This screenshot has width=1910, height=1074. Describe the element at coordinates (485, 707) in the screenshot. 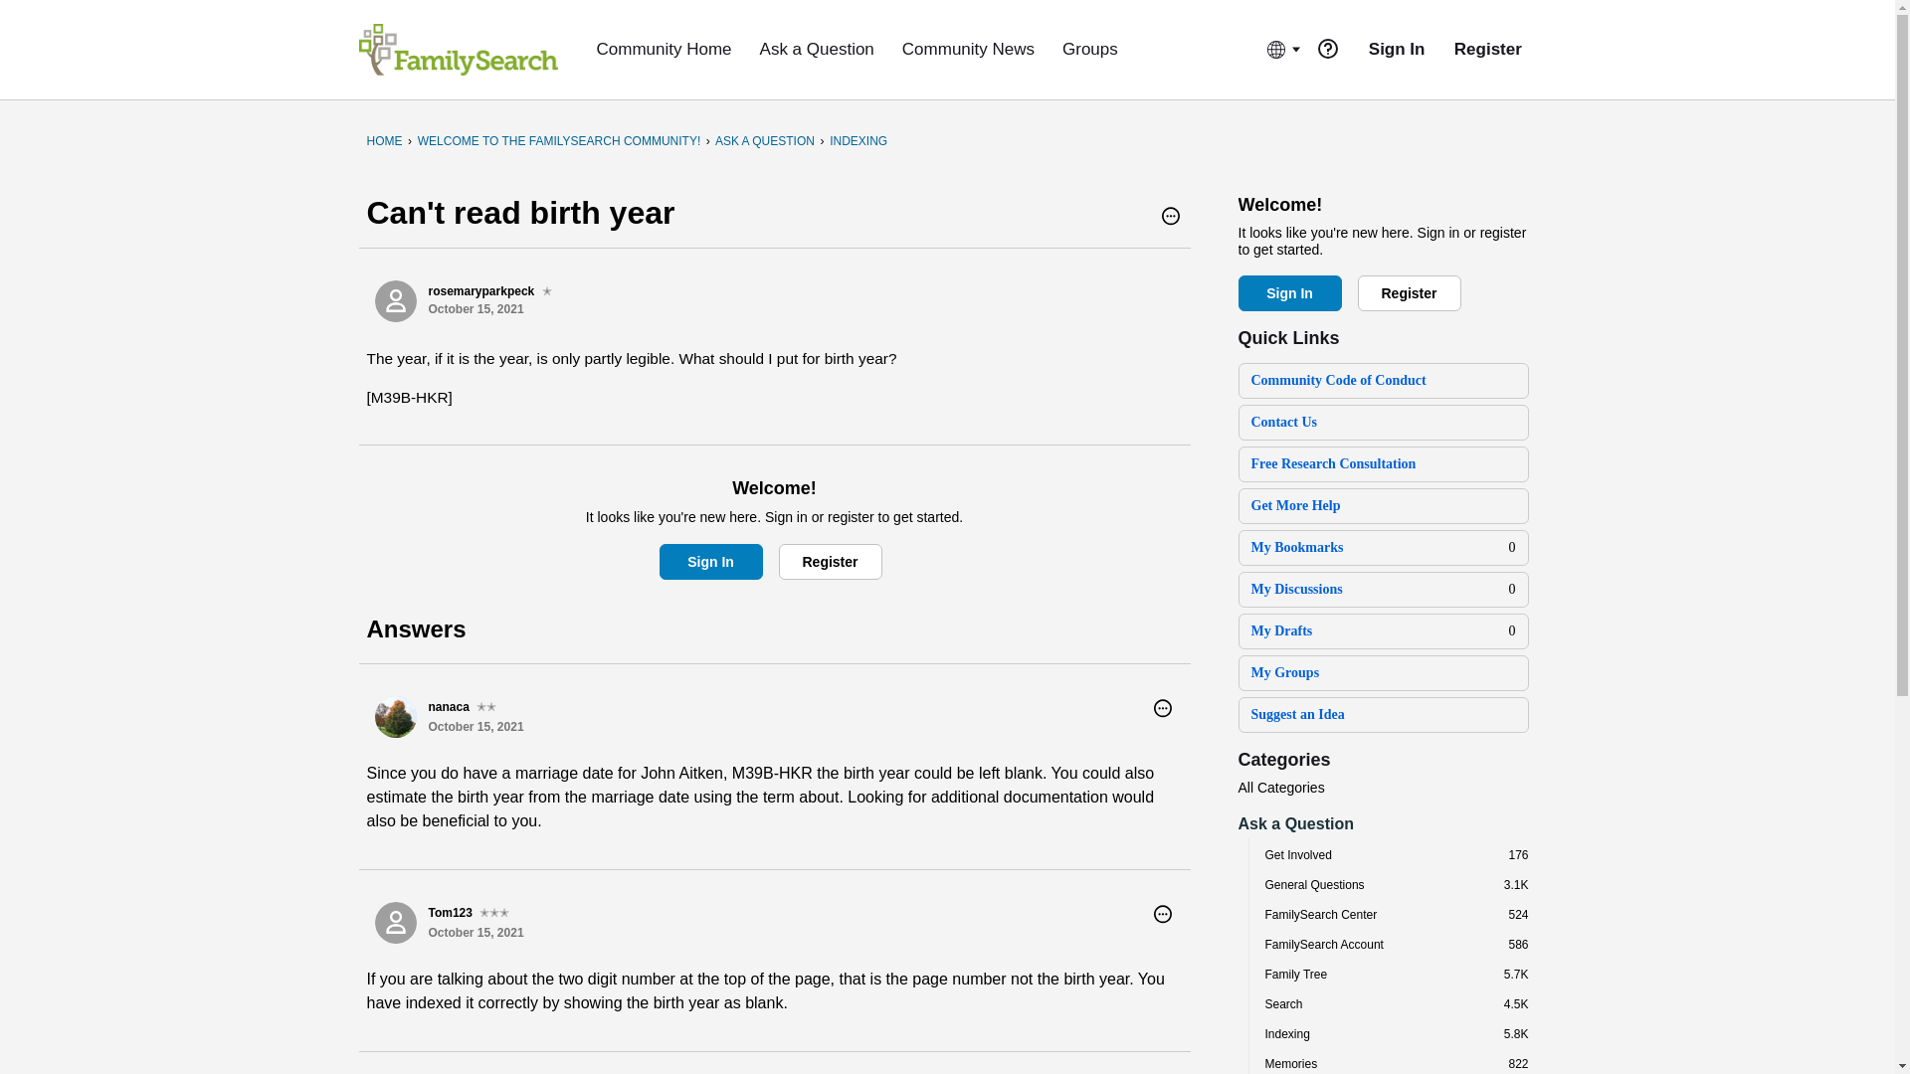

I see `Level 2` at that location.